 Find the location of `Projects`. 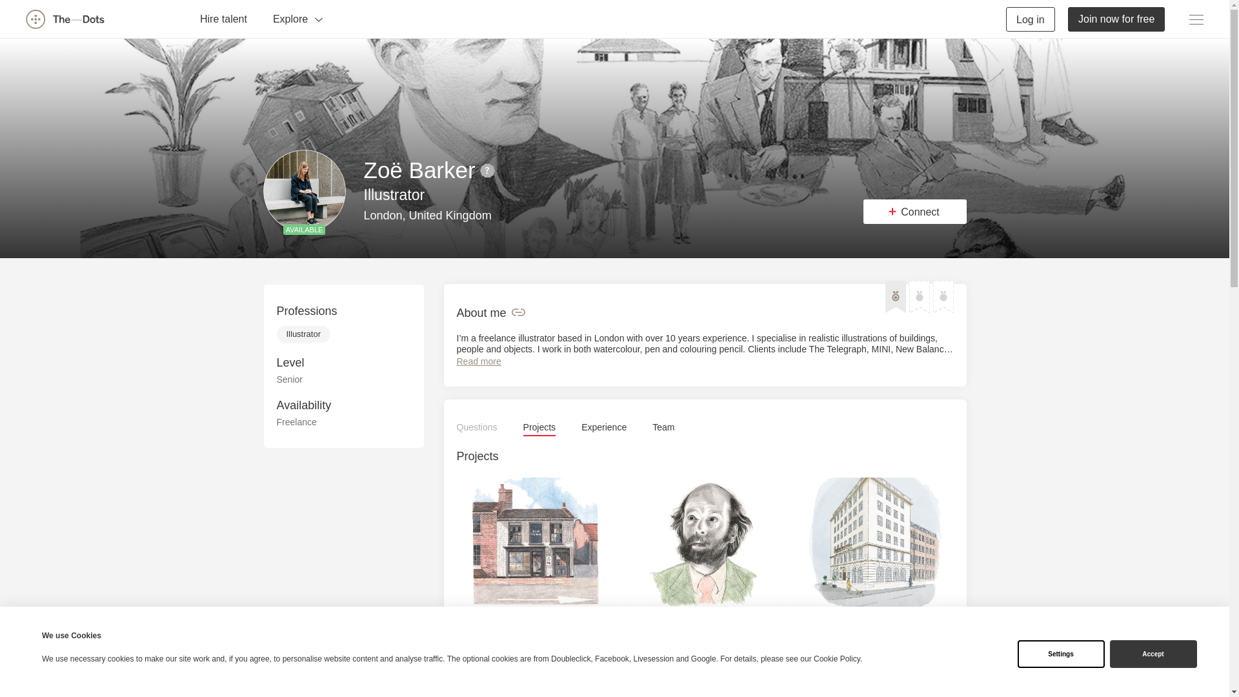

Projects is located at coordinates (539, 427).